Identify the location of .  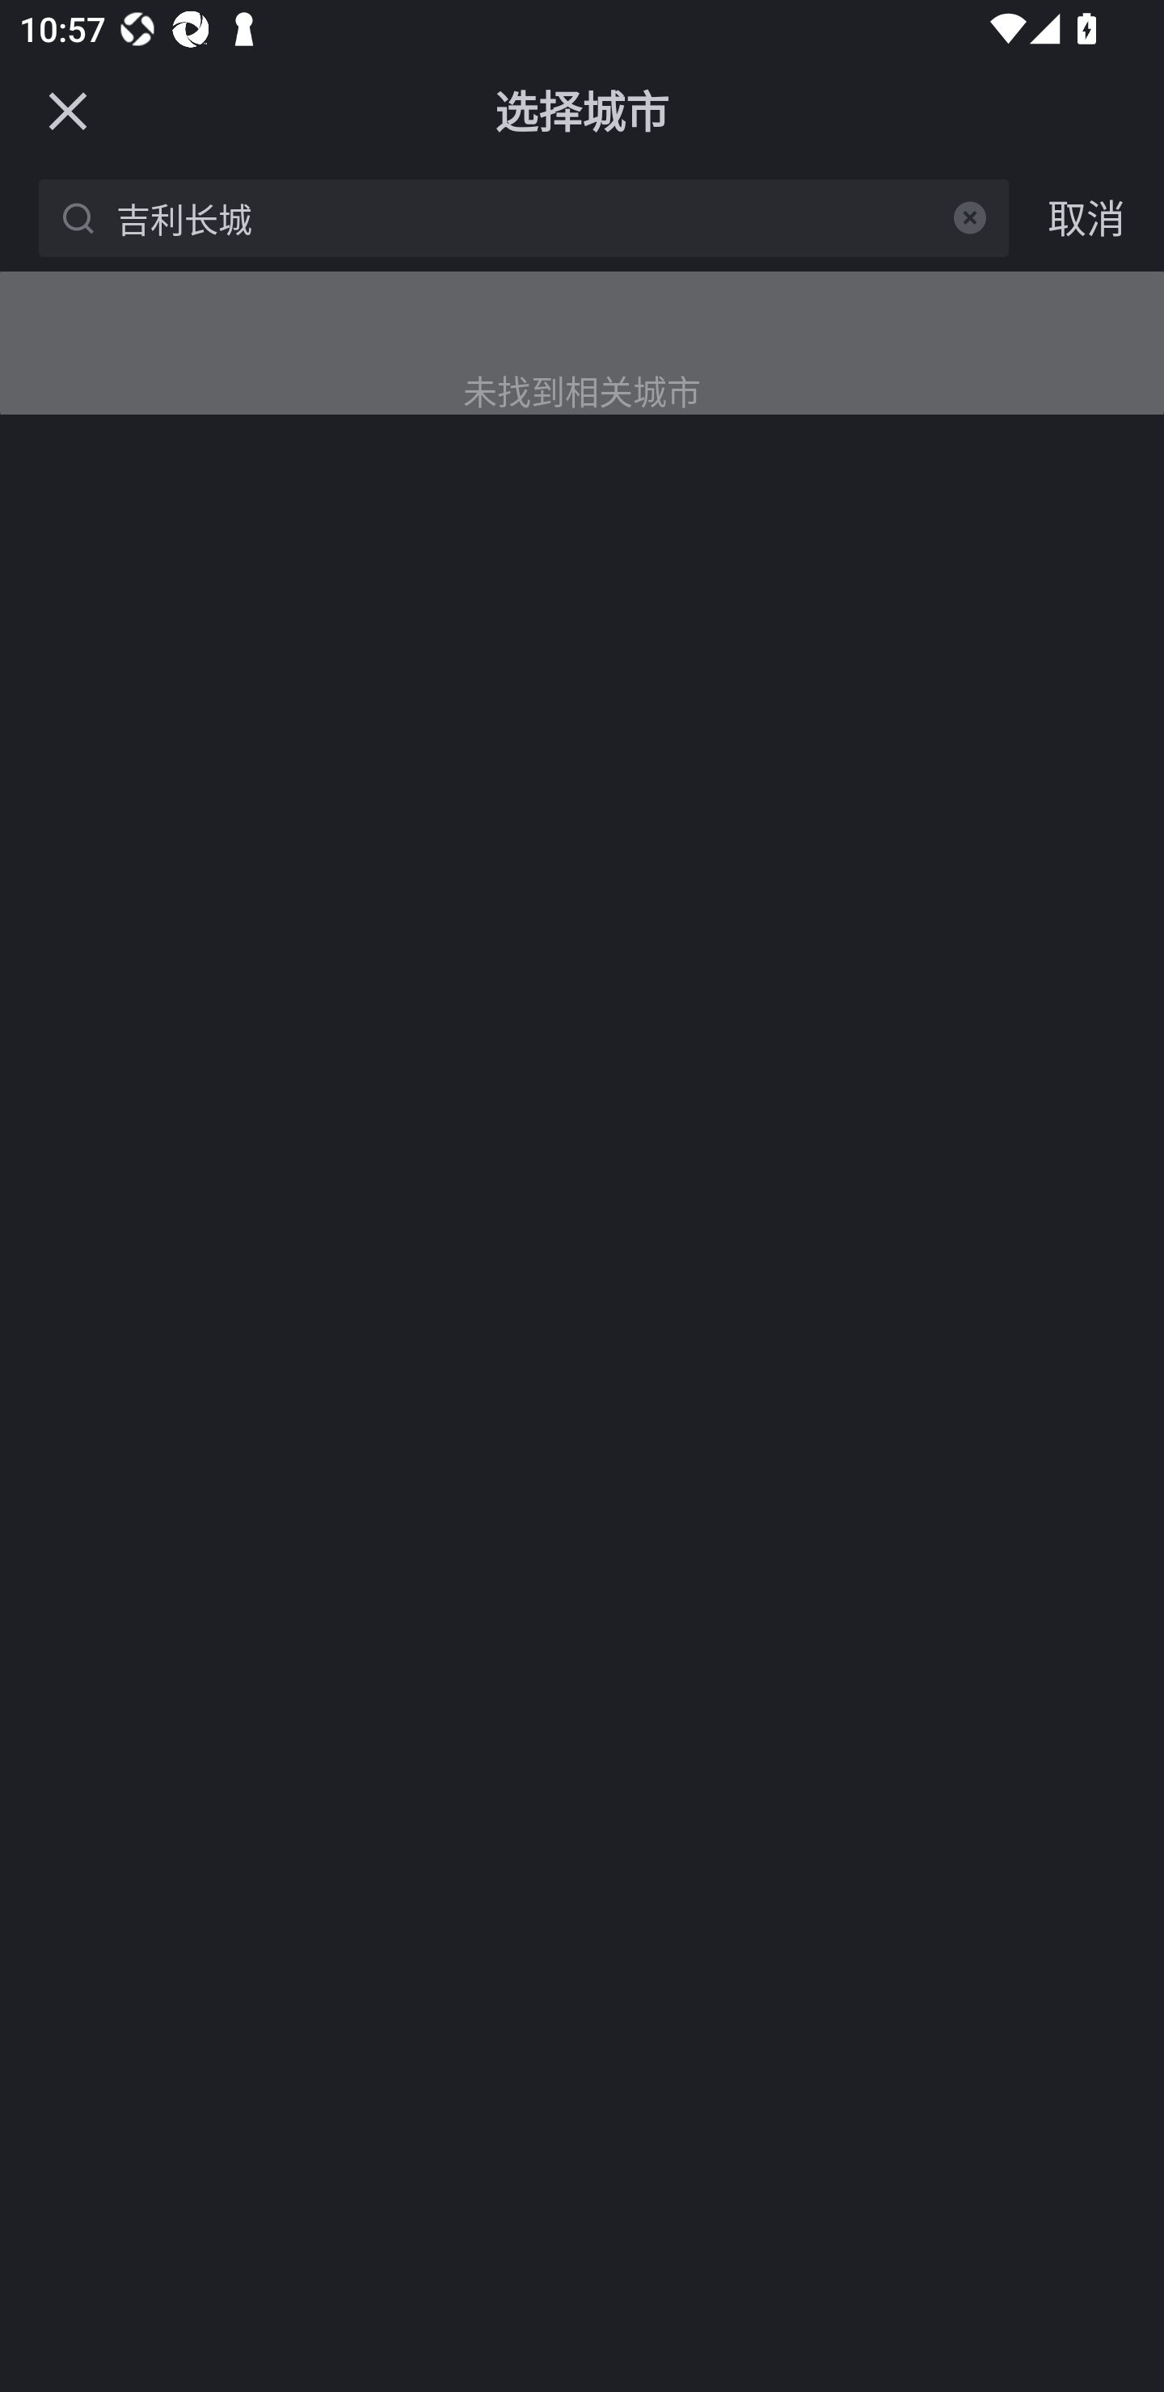
(970, 217).